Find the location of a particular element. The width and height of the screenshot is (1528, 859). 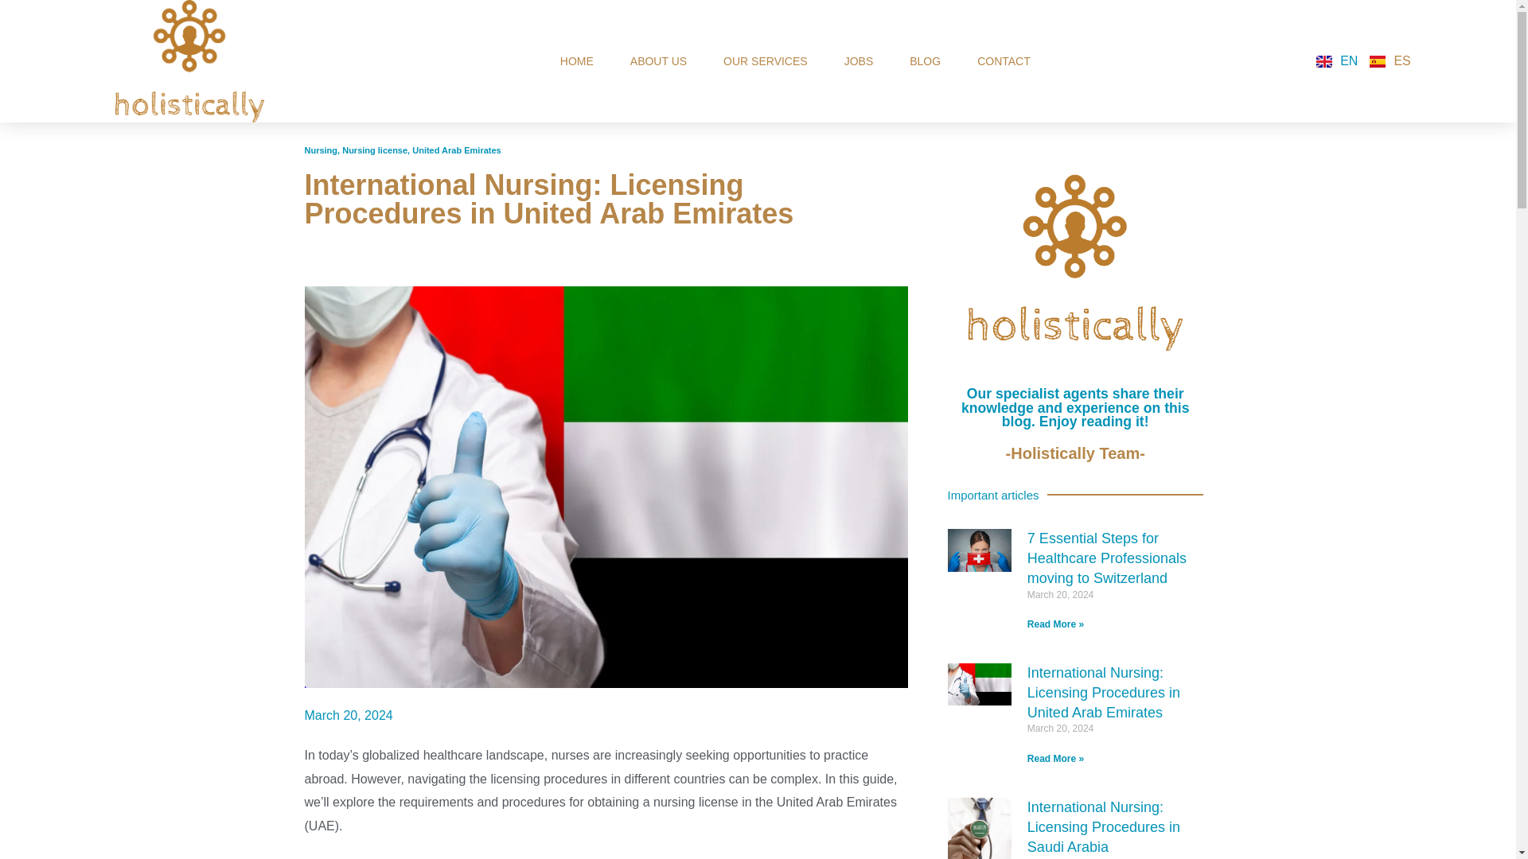

ABOUT US is located at coordinates (658, 61).